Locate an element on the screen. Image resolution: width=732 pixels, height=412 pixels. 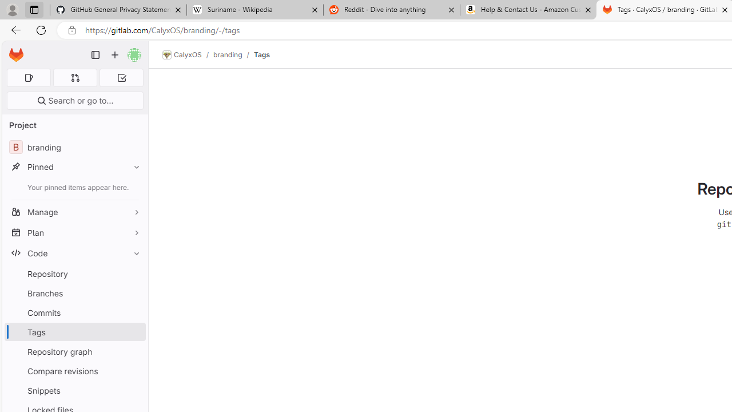
Pin Commits is located at coordinates (134, 312).